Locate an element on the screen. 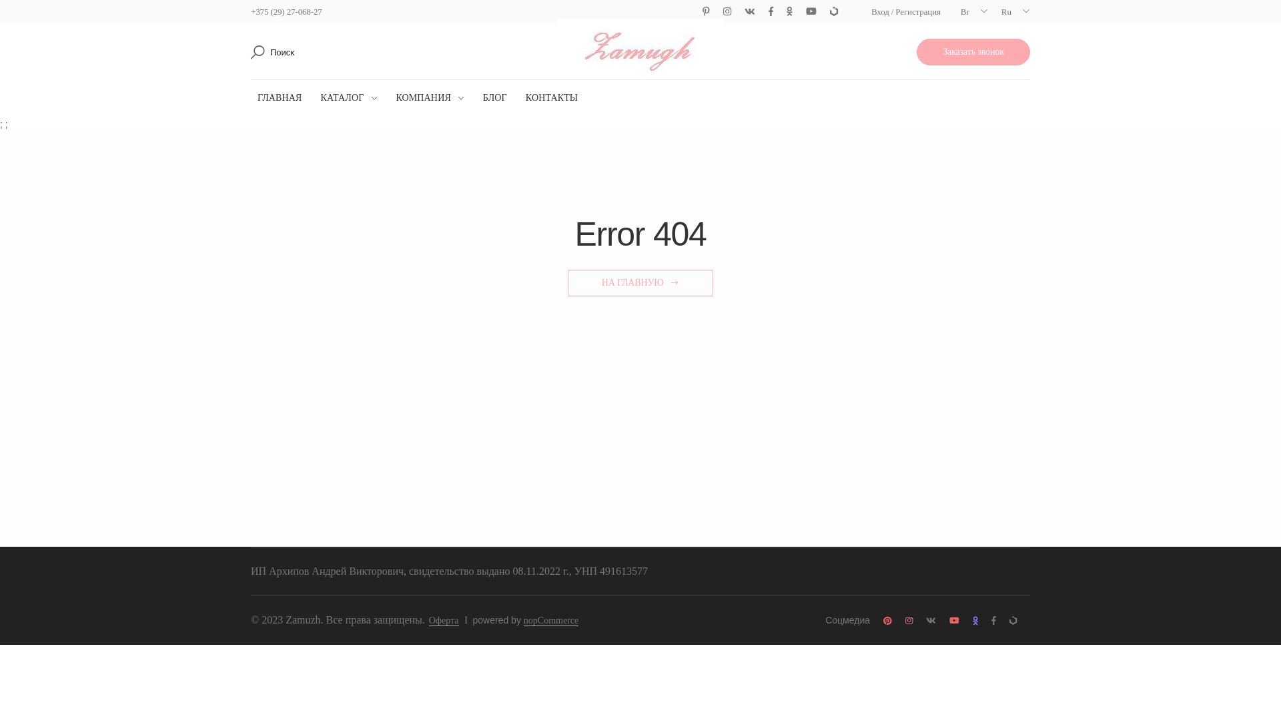 This screenshot has width=1281, height=721. Facebook is located at coordinates (994, 621).